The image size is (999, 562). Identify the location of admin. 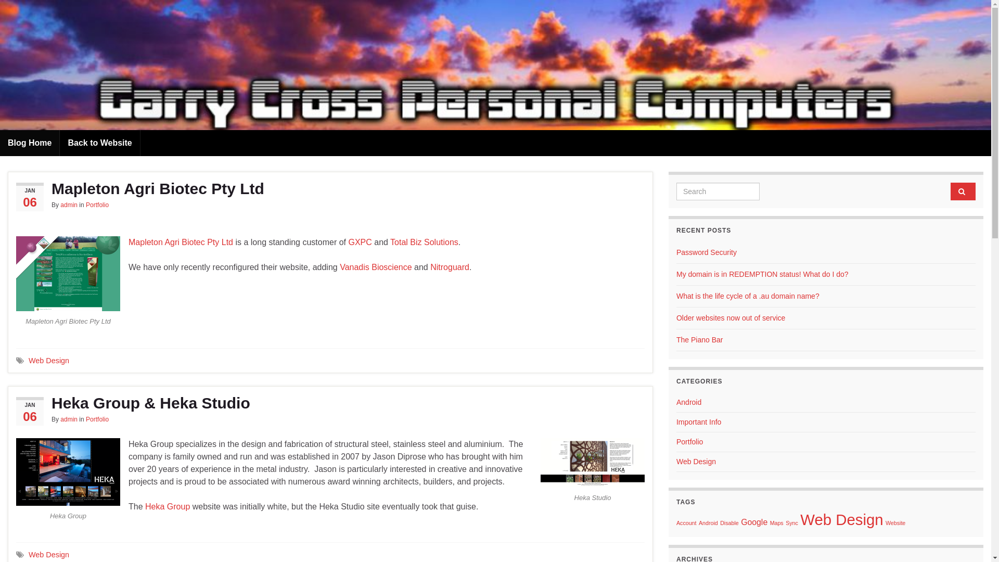
(69, 419).